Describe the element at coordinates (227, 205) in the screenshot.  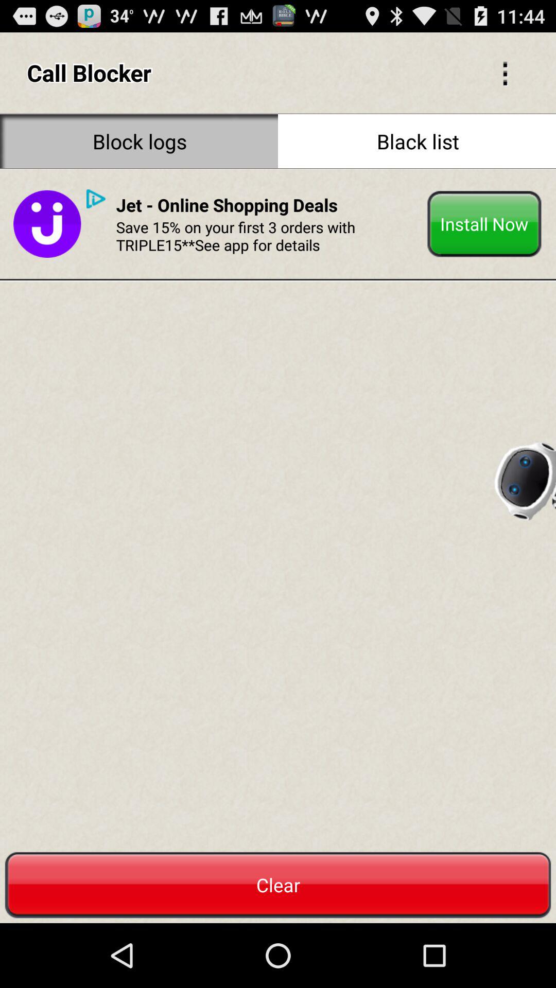
I see `flip until jet online shopping app` at that location.